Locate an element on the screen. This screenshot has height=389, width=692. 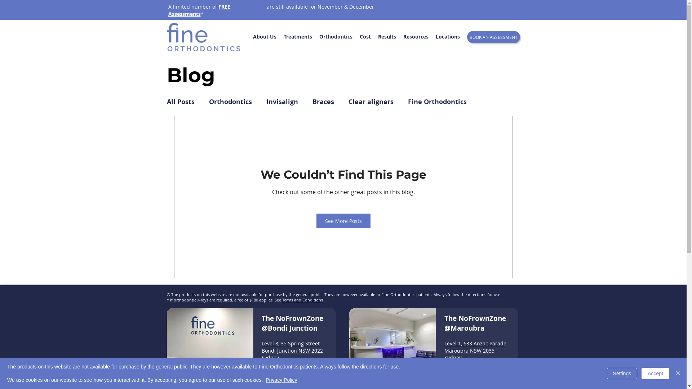
Privacy Policy is located at coordinates (281, 380).